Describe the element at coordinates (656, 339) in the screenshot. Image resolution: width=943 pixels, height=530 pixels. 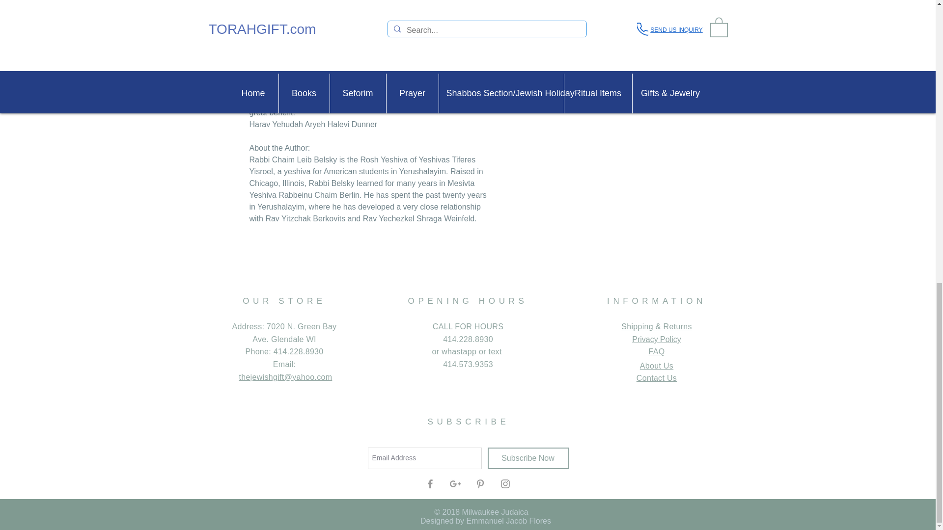
I see `Privacy Policy` at that location.